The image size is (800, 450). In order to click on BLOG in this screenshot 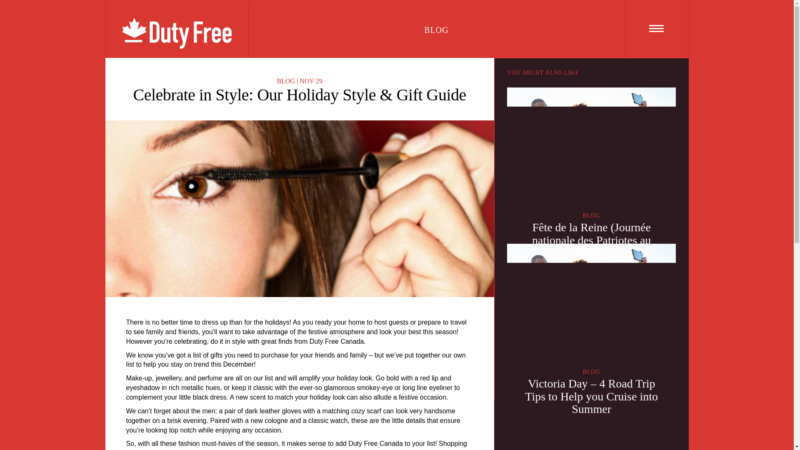, I will do `click(592, 372)`.